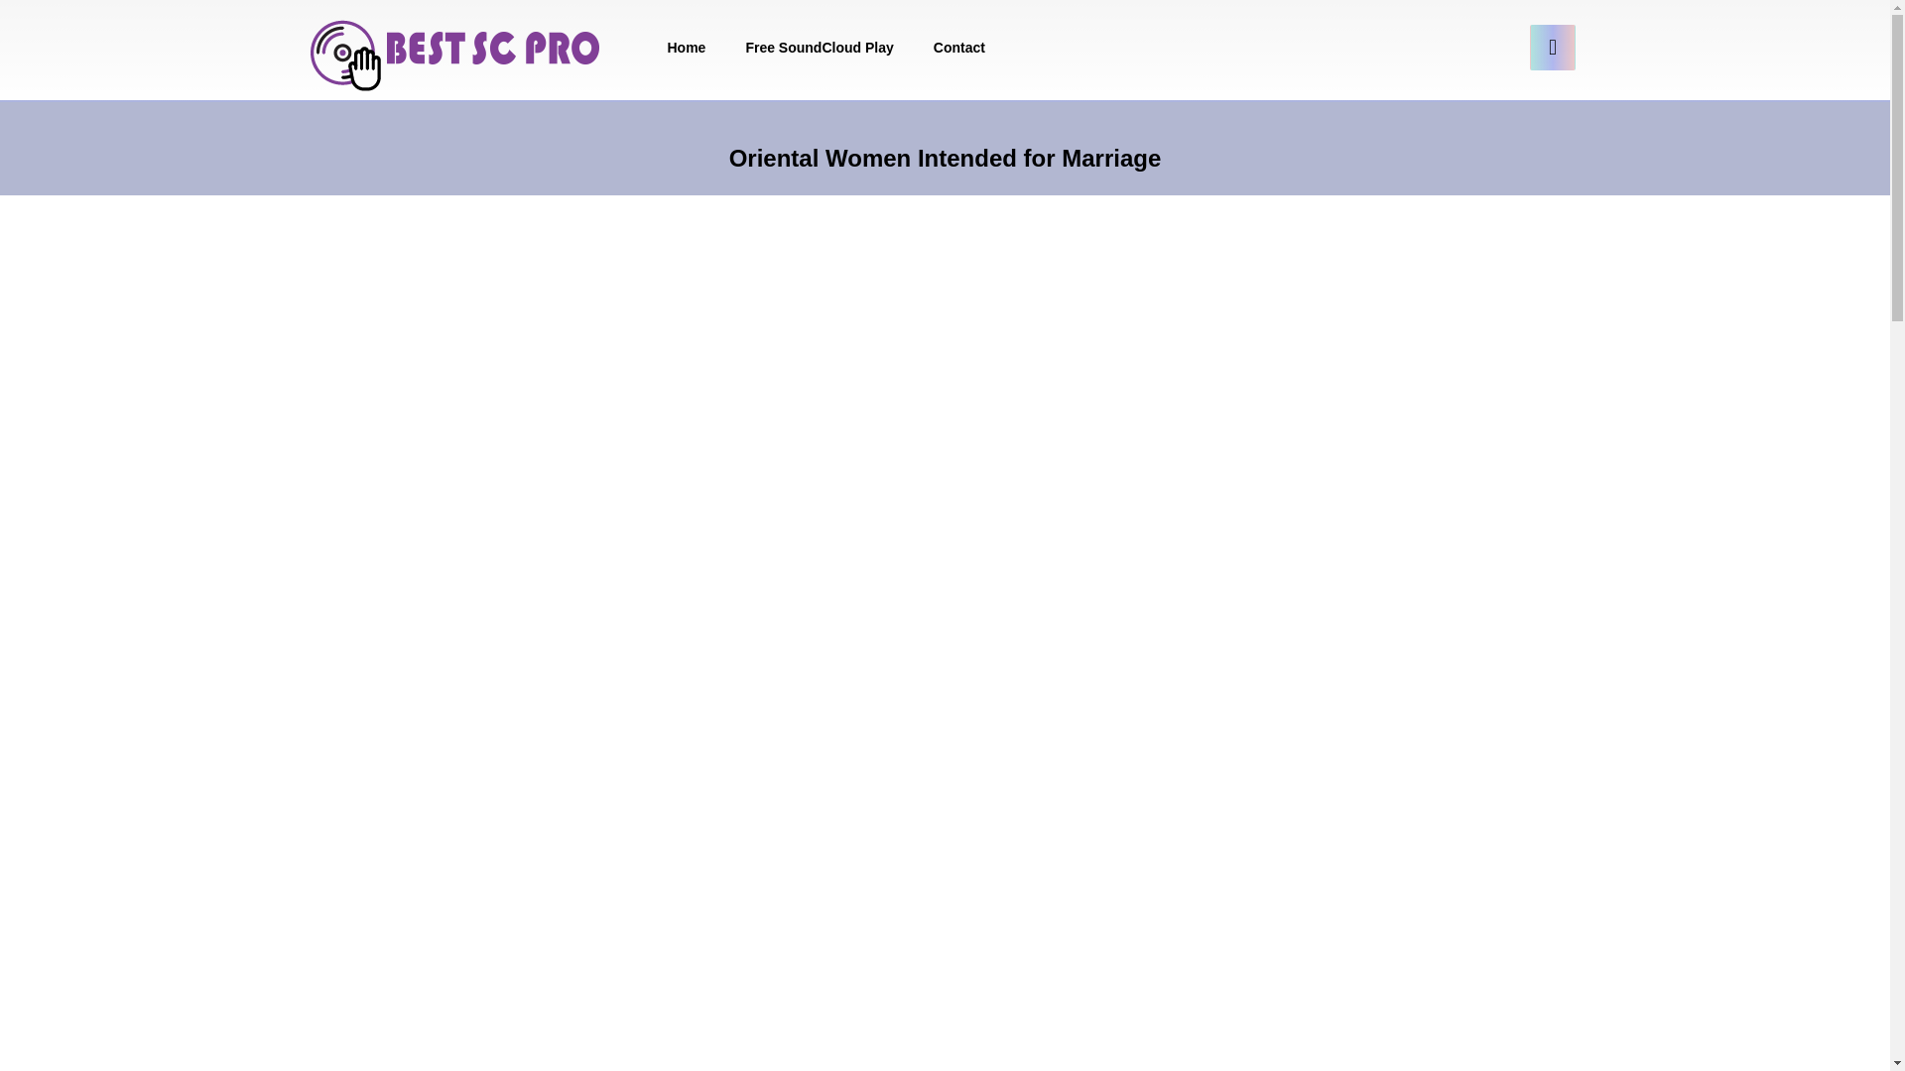 Image resolution: width=1905 pixels, height=1071 pixels. Describe the element at coordinates (687, 48) in the screenshot. I see `Home` at that location.